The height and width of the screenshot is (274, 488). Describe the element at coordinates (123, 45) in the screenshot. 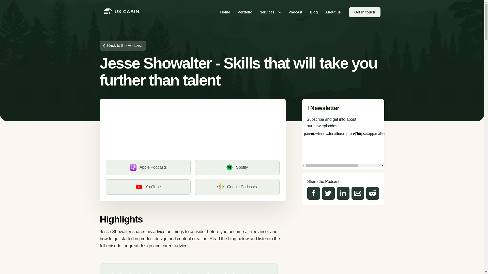

I see `Back to the Podcast` at that location.